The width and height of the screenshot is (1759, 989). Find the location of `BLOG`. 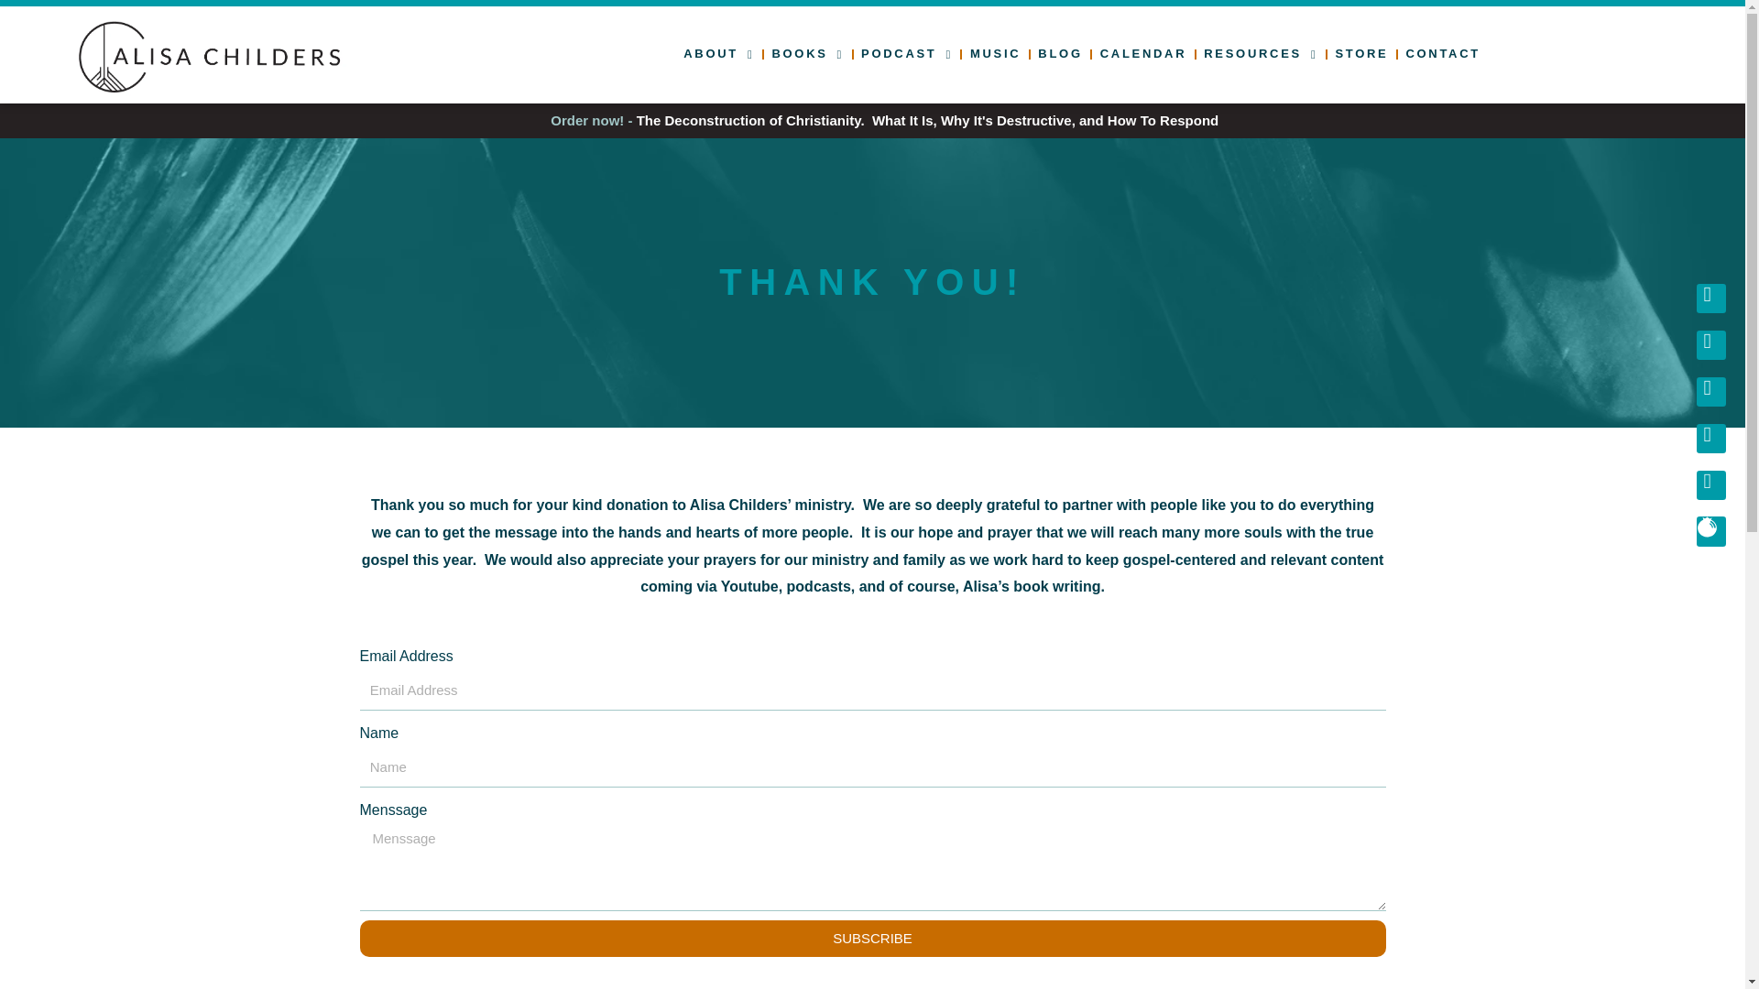

BLOG is located at coordinates (1060, 53).